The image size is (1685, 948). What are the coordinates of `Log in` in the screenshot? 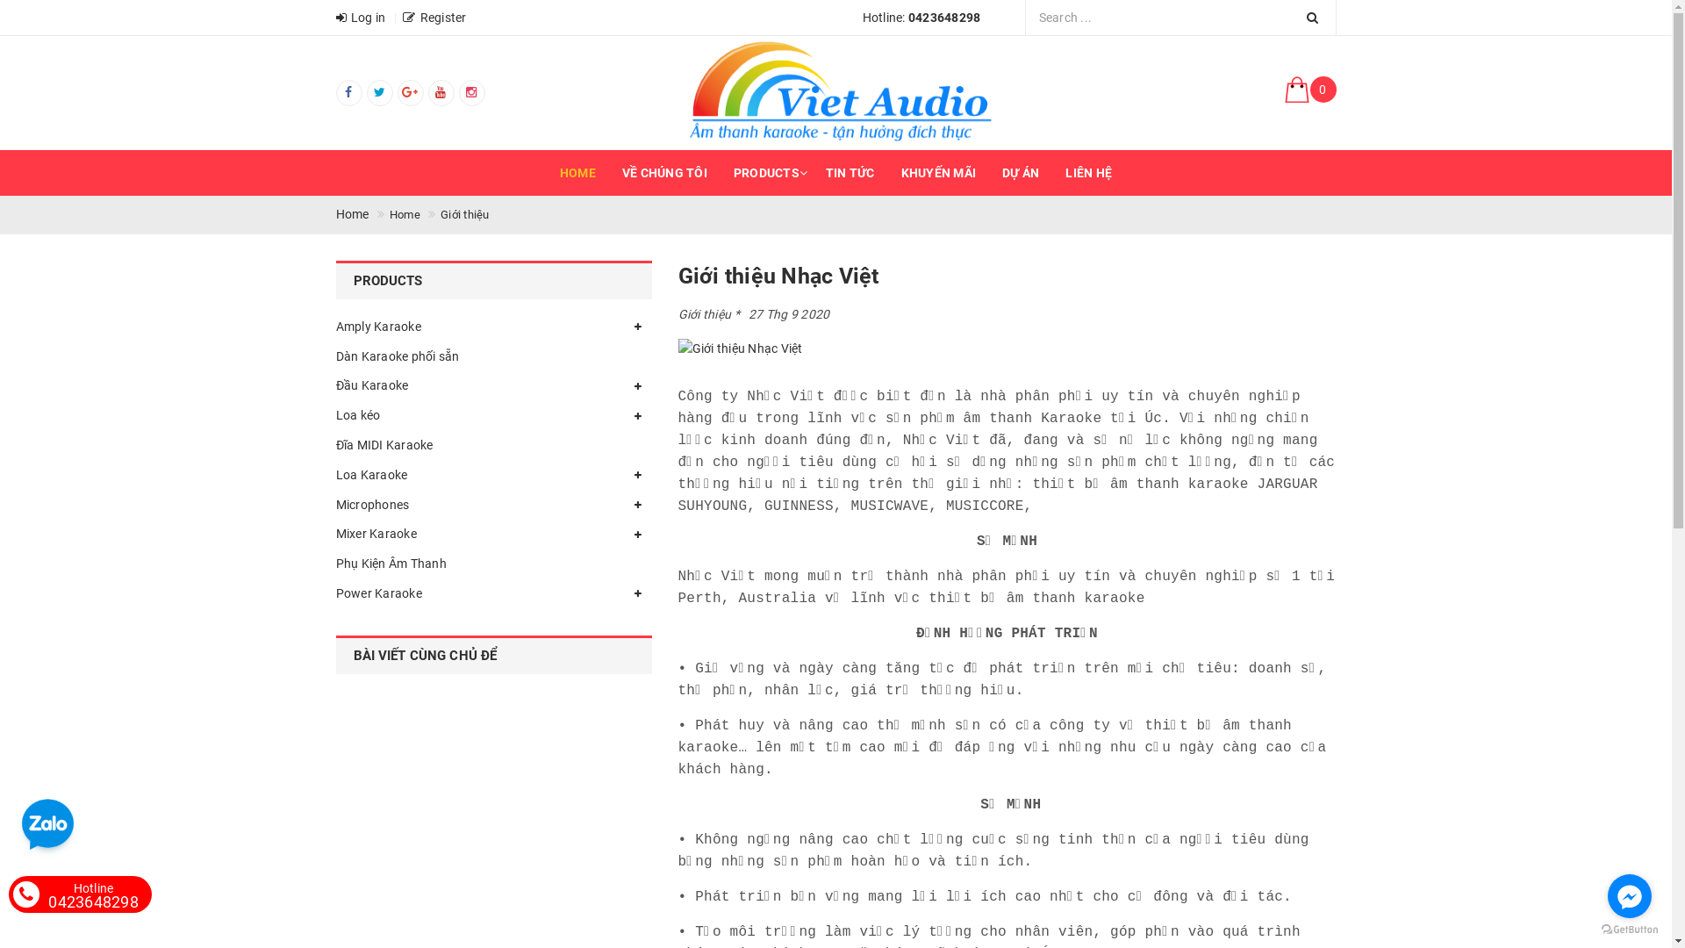 It's located at (360, 18).